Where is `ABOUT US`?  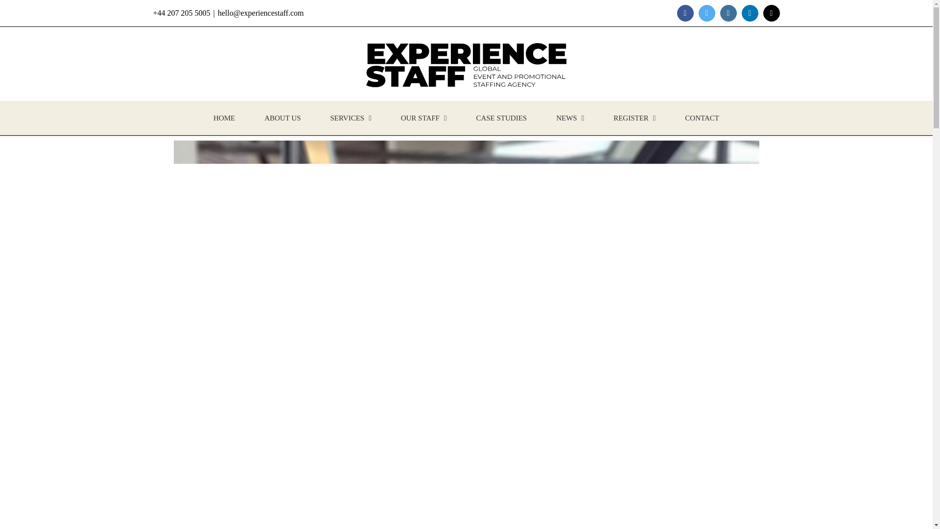 ABOUT US is located at coordinates (282, 118).